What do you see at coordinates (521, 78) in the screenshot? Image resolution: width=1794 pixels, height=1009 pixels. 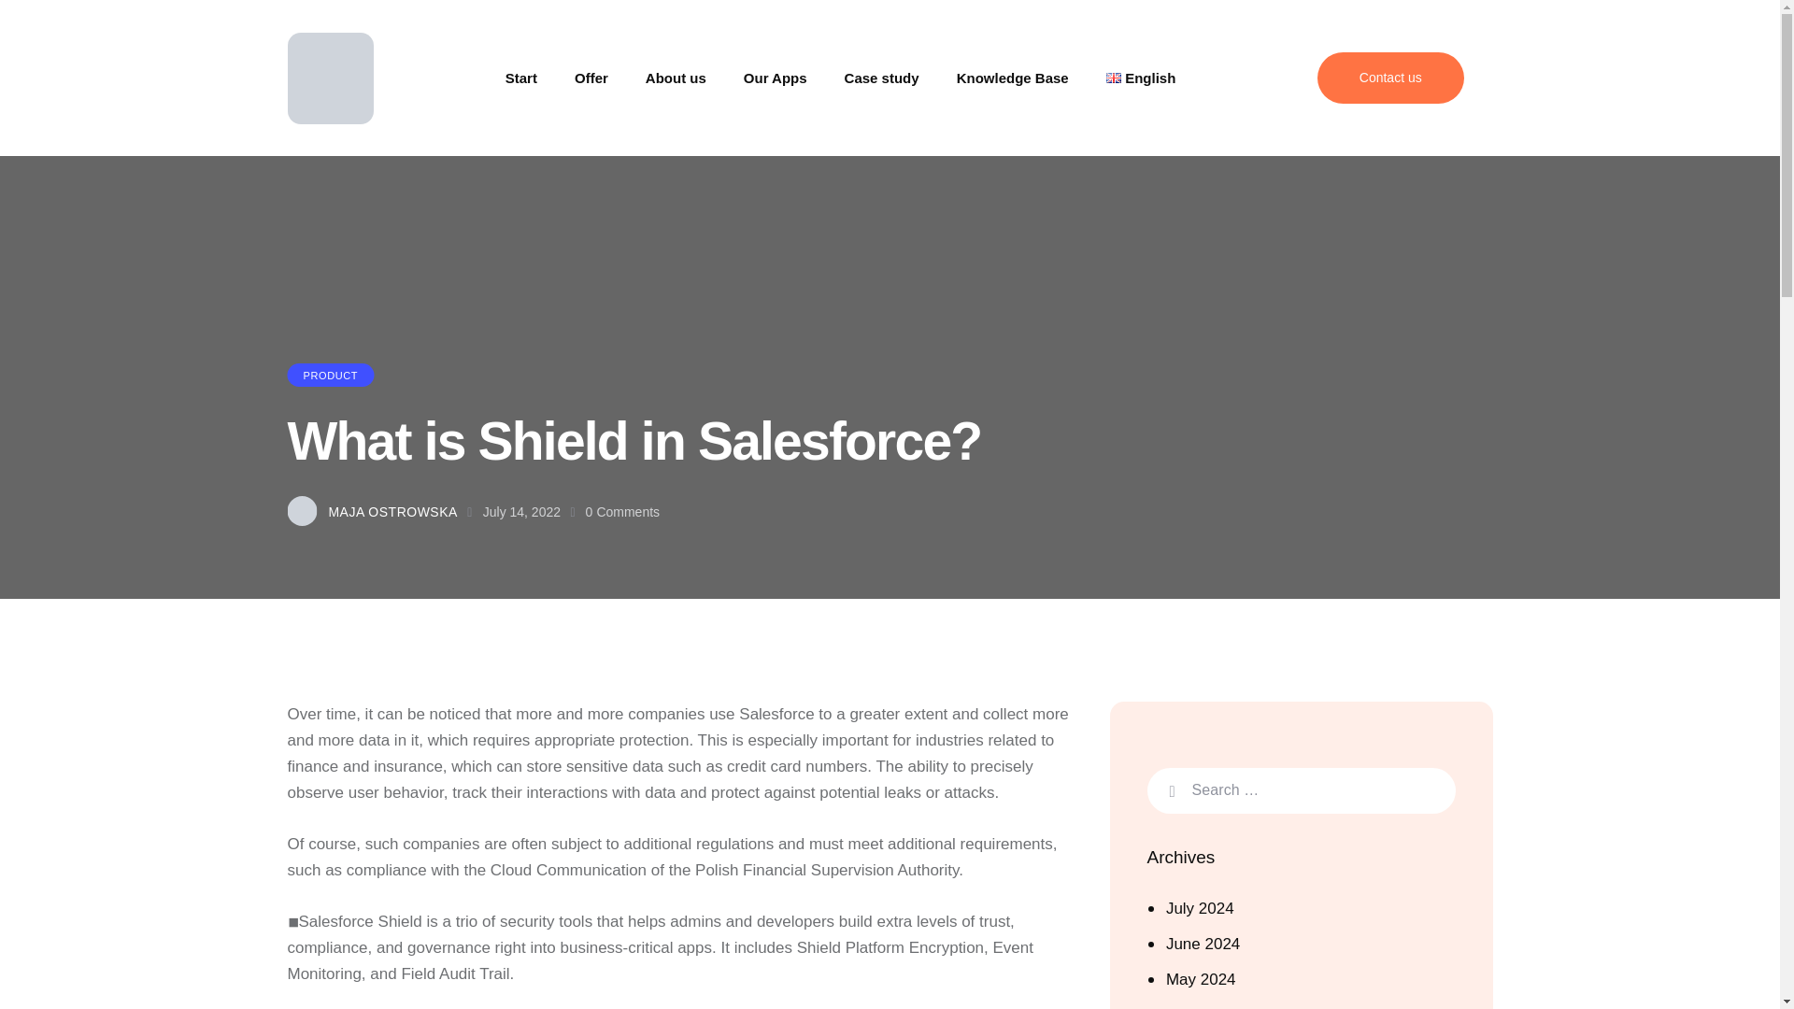 I see `Start` at bounding box center [521, 78].